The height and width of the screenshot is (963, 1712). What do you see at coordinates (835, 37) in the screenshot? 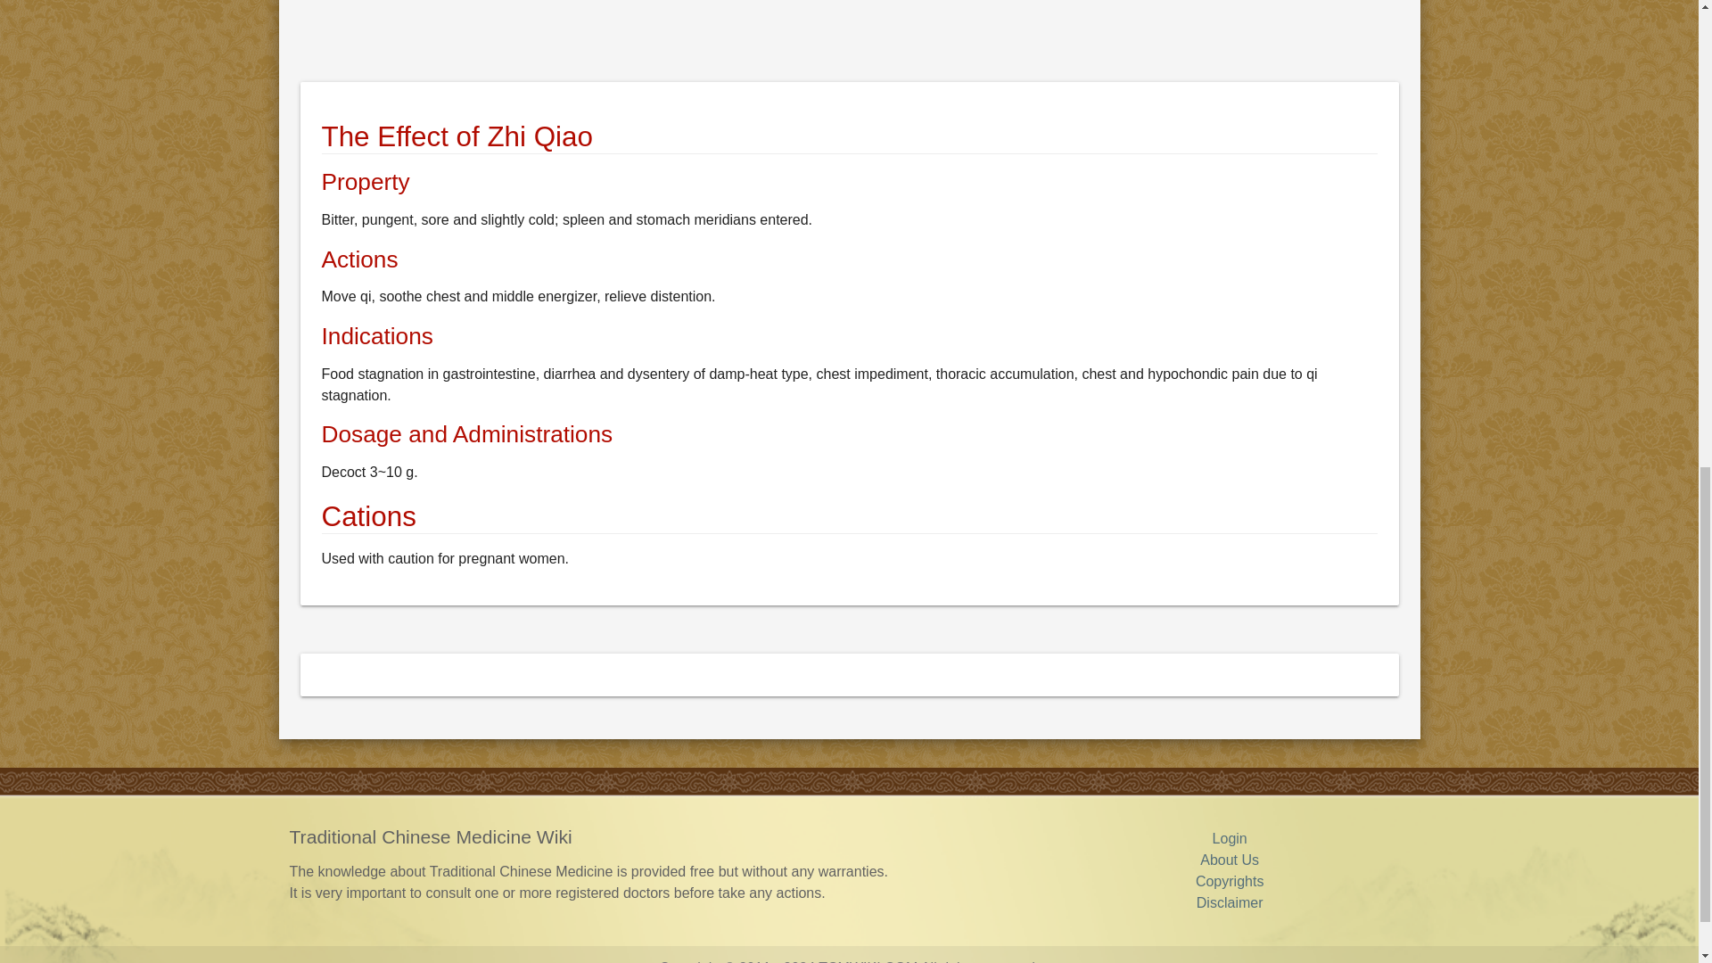
I see `Advertisement` at bounding box center [835, 37].